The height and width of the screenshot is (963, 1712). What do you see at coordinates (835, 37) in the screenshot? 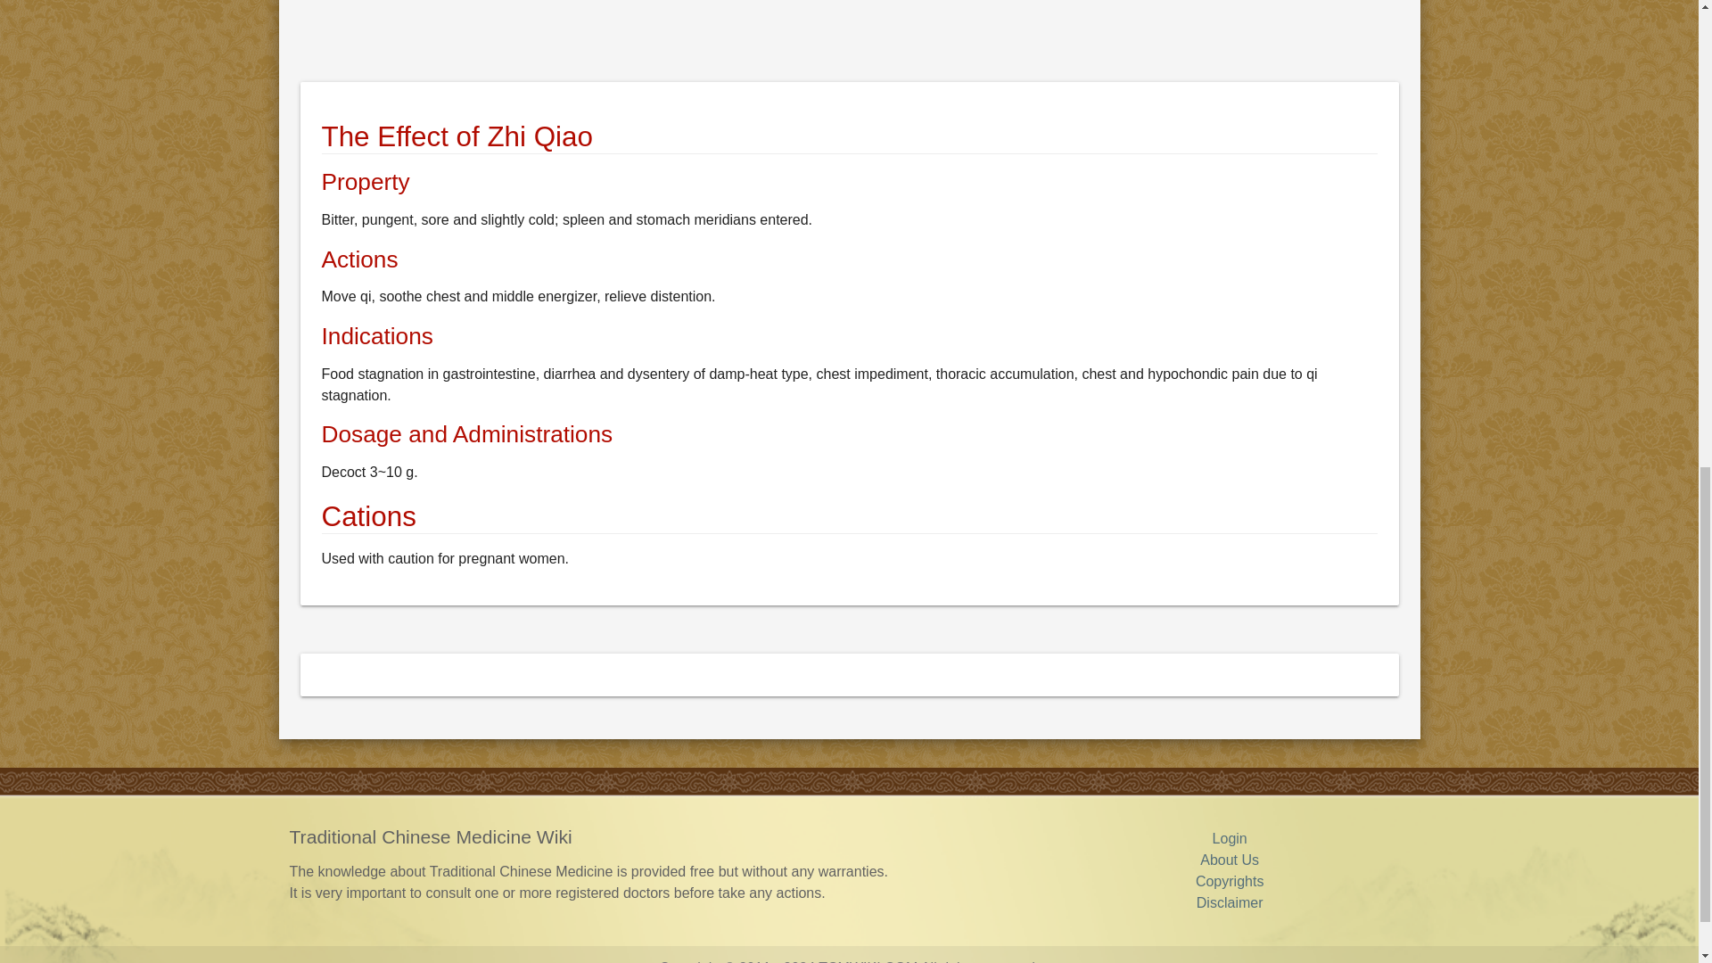
I see `Advertisement` at bounding box center [835, 37].